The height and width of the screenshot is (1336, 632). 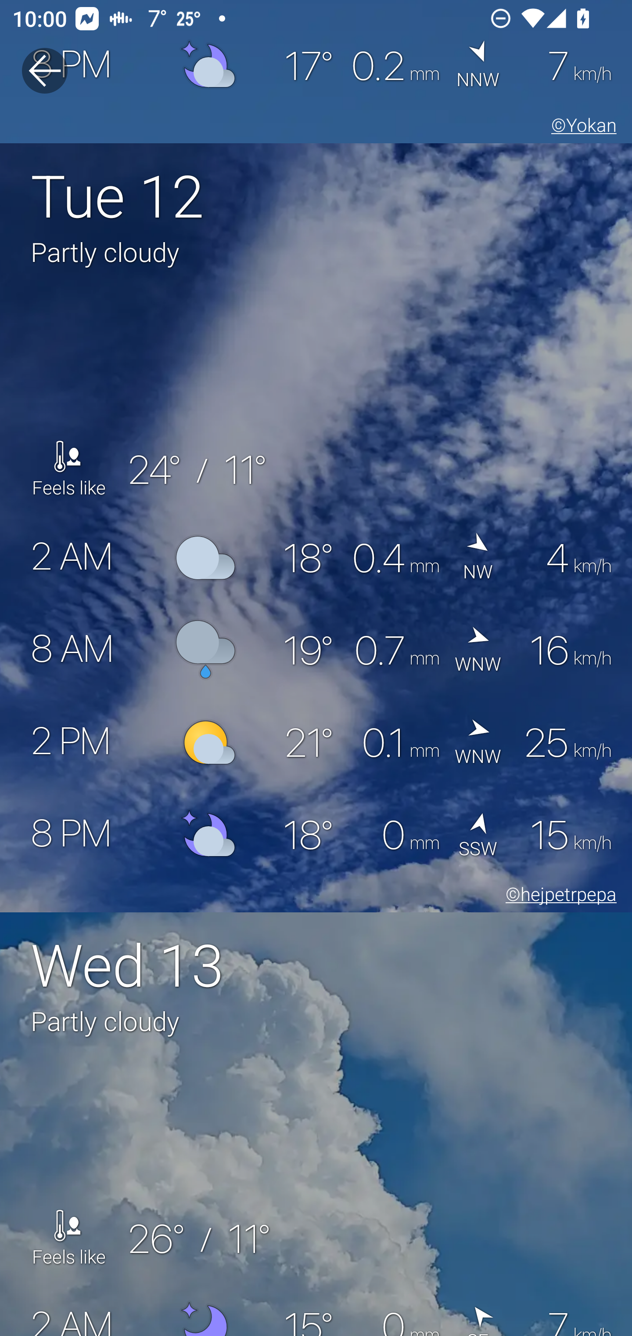 What do you see at coordinates (316, 558) in the screenshot?
I see `2 AM 18° 0.4 mm  NW 4 km/h` at bounding box center [316, 558].